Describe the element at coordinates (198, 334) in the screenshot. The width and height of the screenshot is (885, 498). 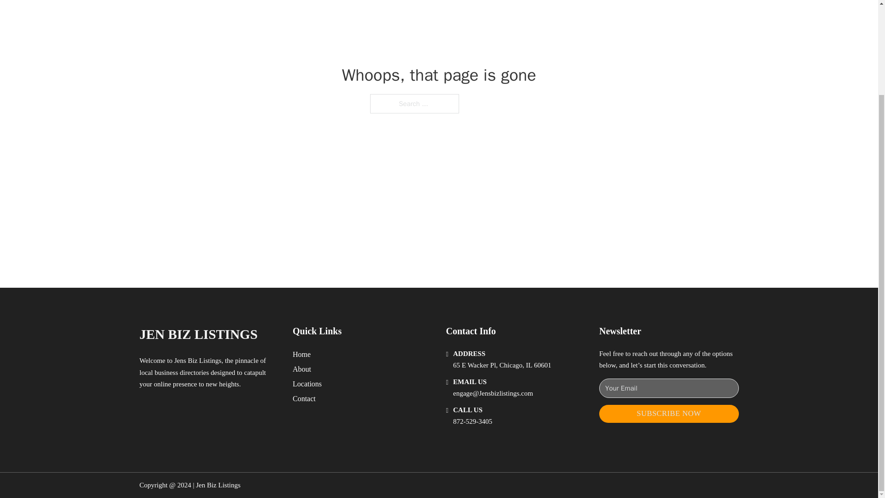
I see `JEN BIZ LISTINGS` at that location.